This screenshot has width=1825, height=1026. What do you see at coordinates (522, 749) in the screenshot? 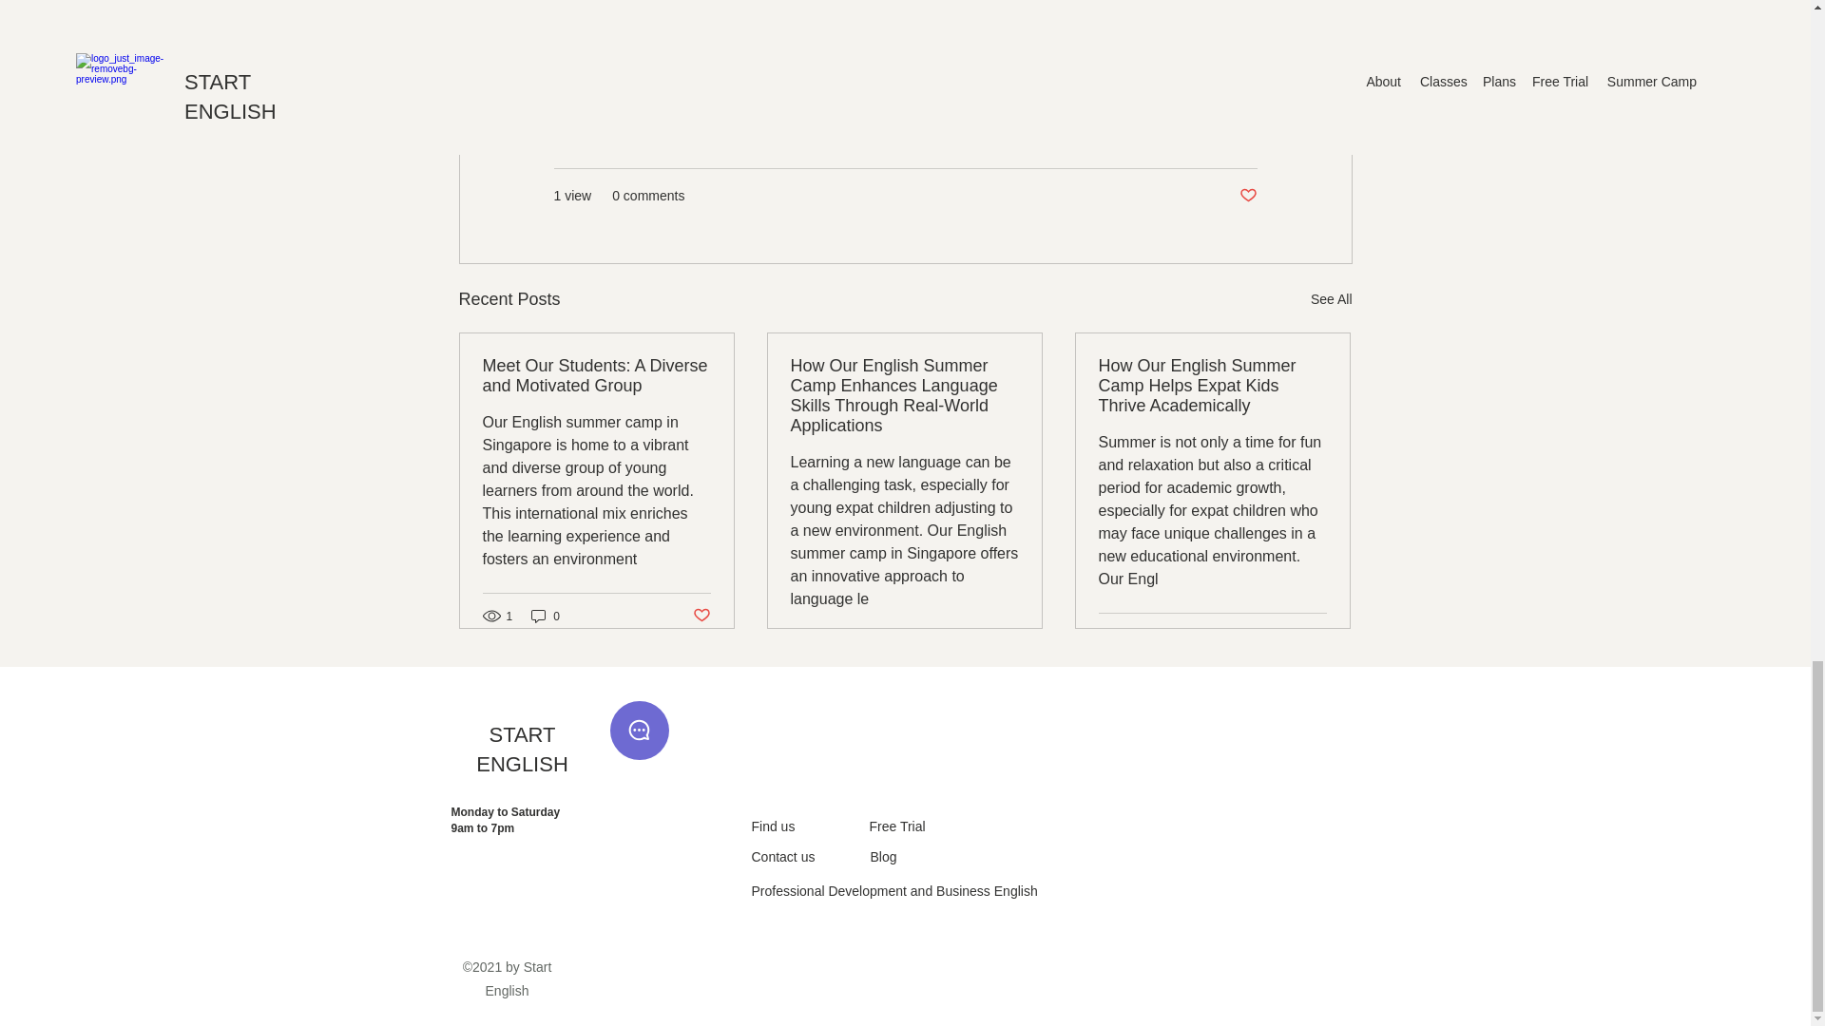
I see `START ENGLISH` at bounding box center [522, 749].